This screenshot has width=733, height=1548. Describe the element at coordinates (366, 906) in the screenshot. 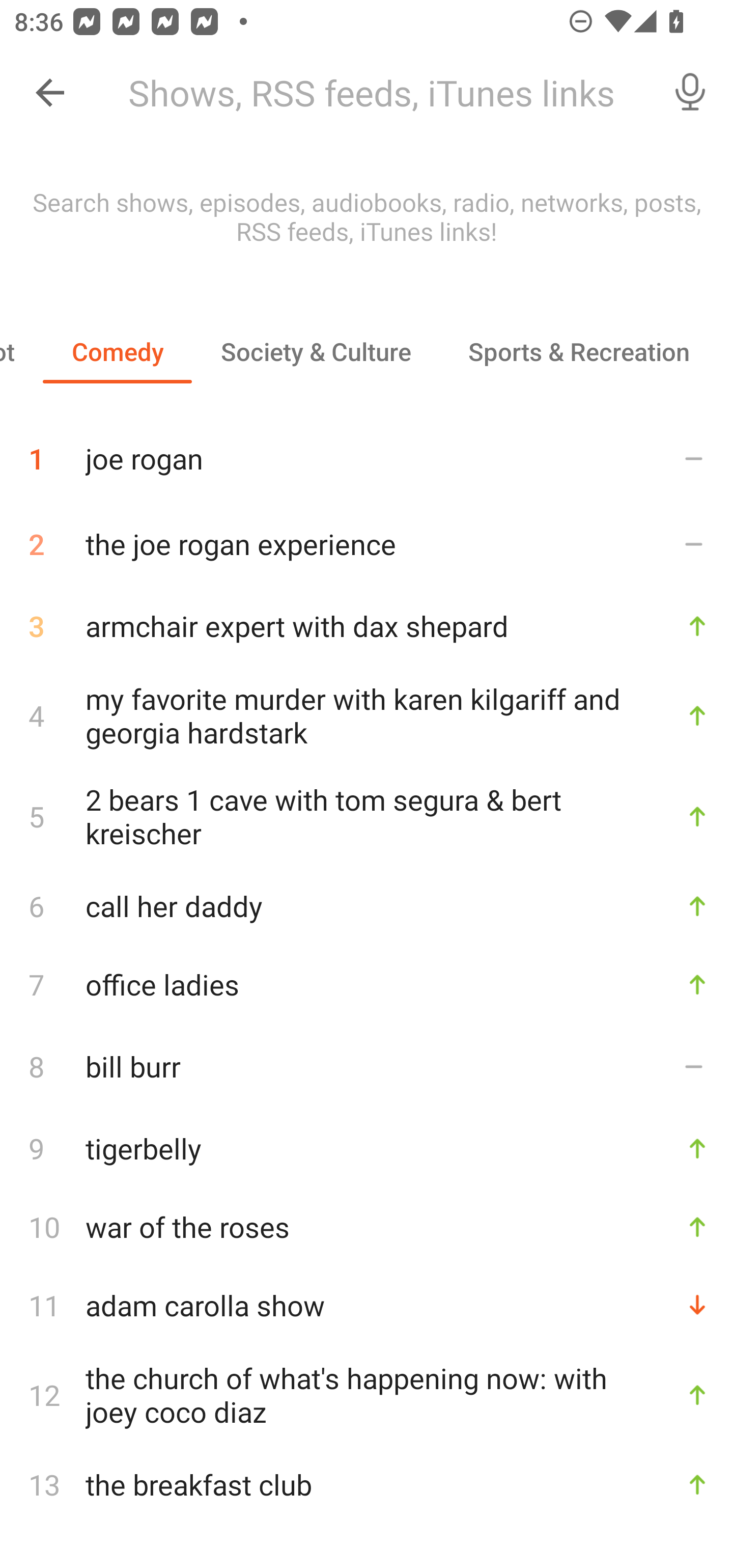

I see `6 call her daddy` at that location.